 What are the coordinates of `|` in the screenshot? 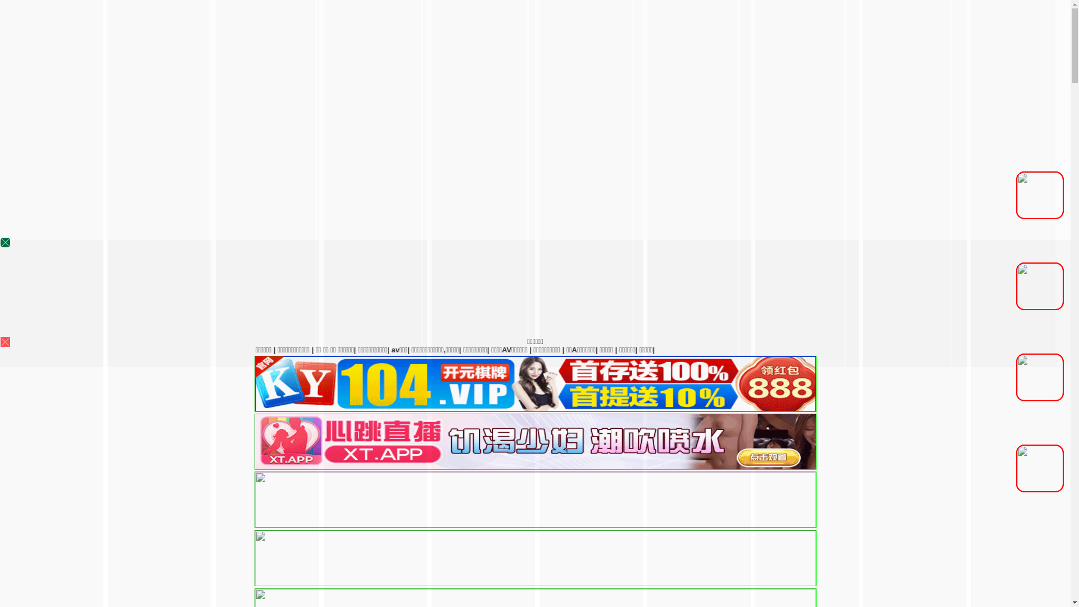 It's located at (1017, 350).